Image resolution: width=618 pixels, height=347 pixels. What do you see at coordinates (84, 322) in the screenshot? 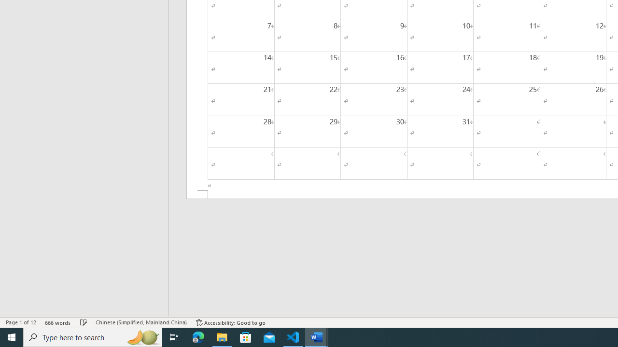
I see `Spelling and Grammar Check Checking` at bounding box center [84, 322].